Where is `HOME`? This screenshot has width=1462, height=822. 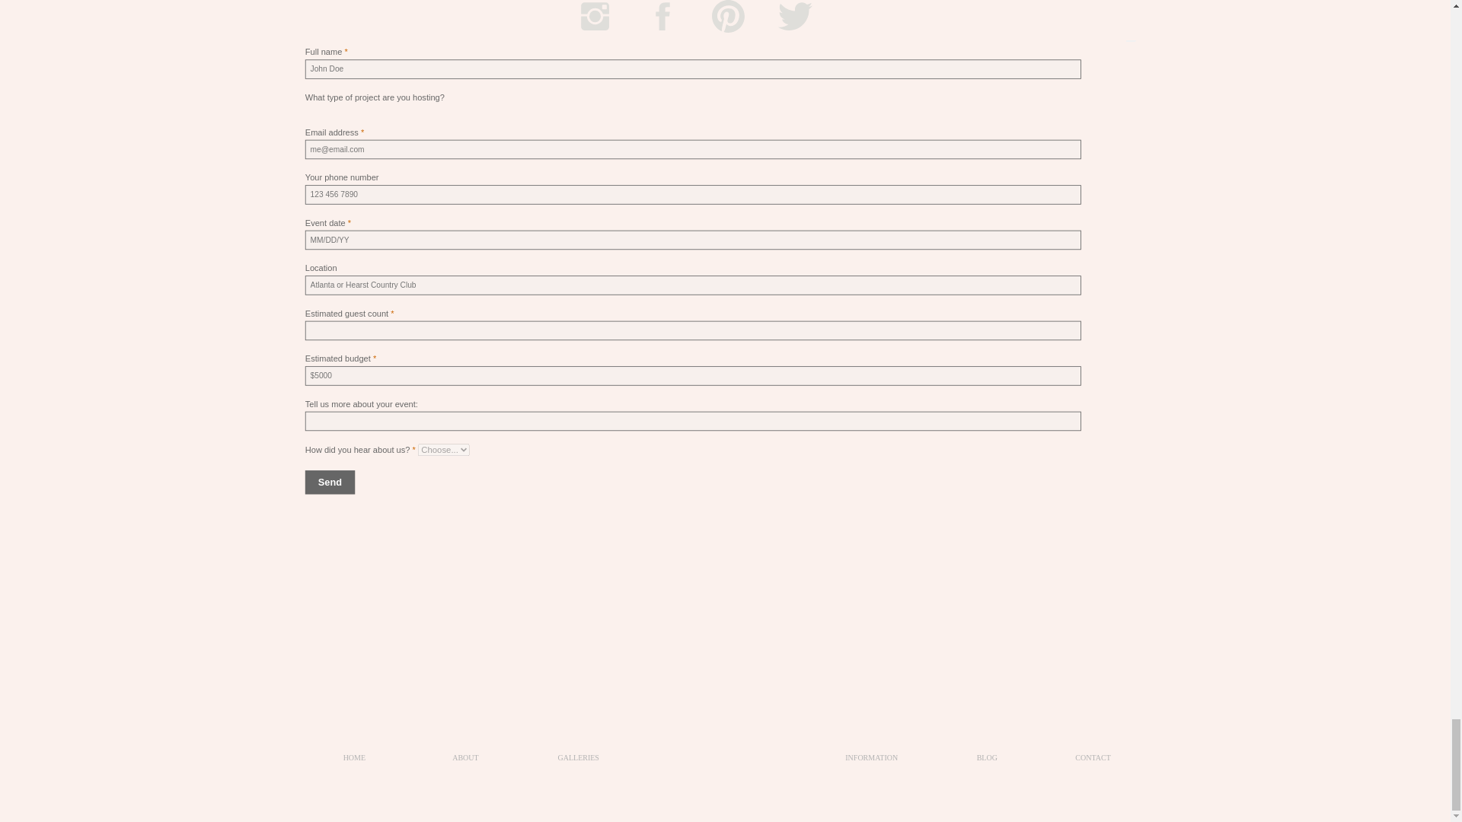 HOME is located at coordinates (355, 764).